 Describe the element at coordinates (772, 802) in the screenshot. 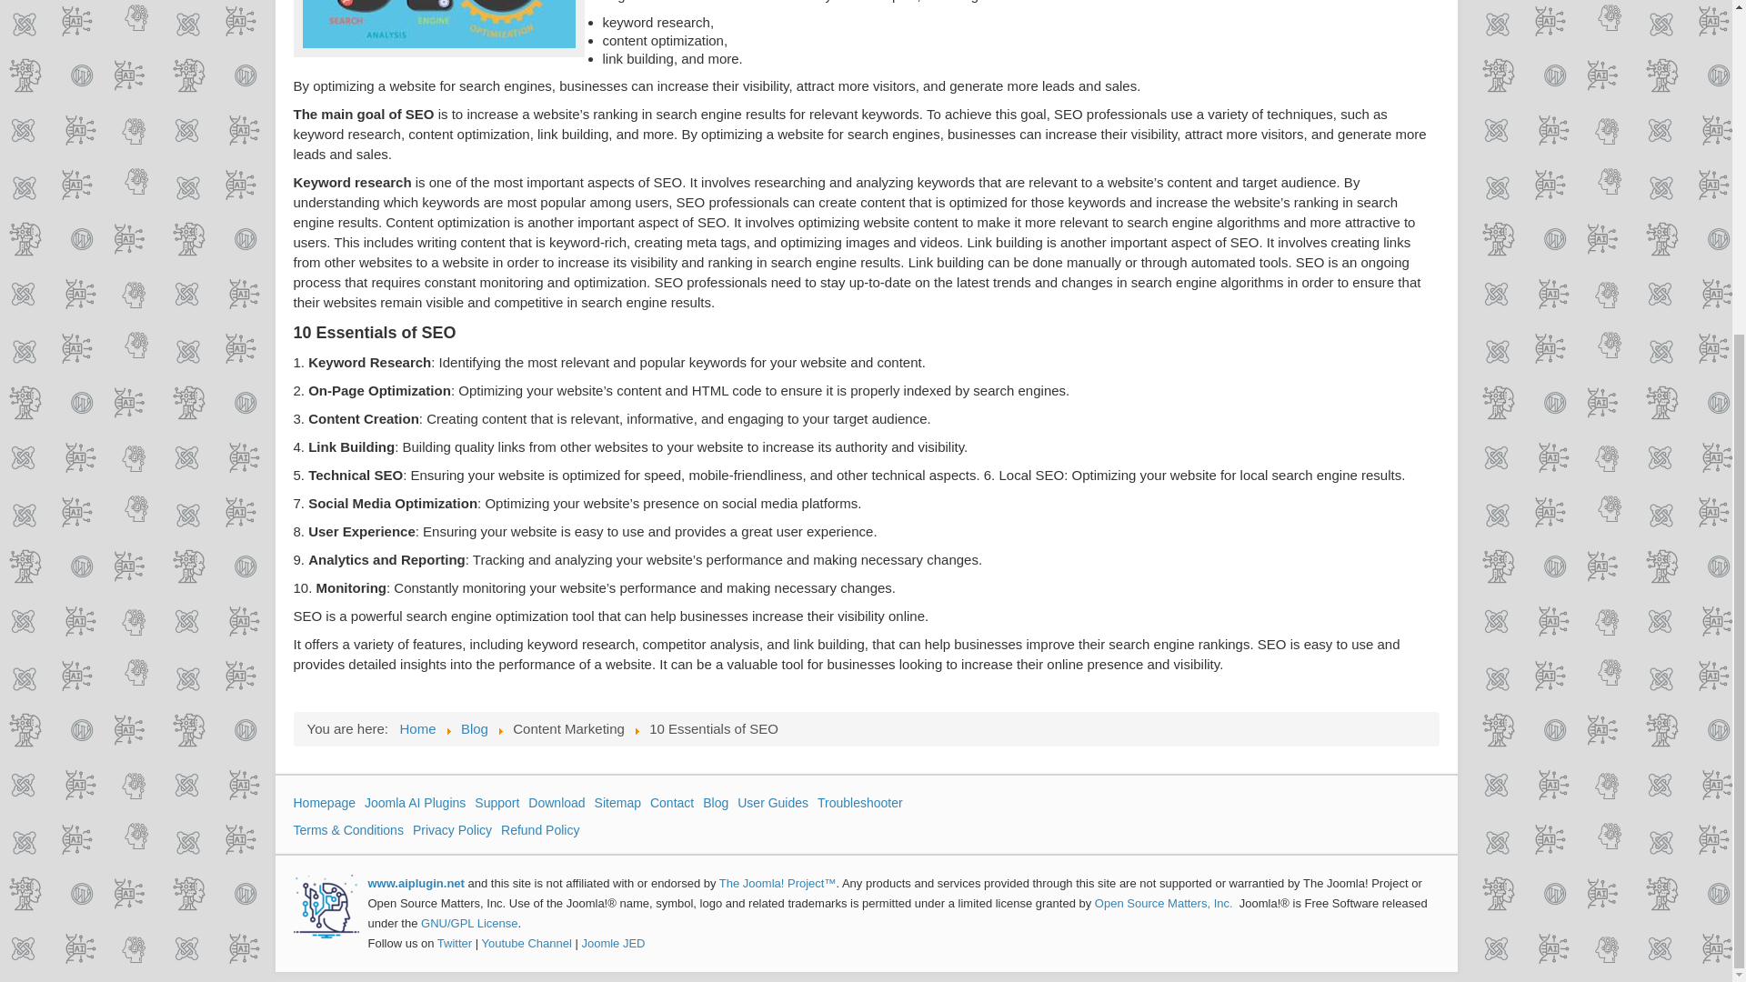

I see `User Guides` at that location.